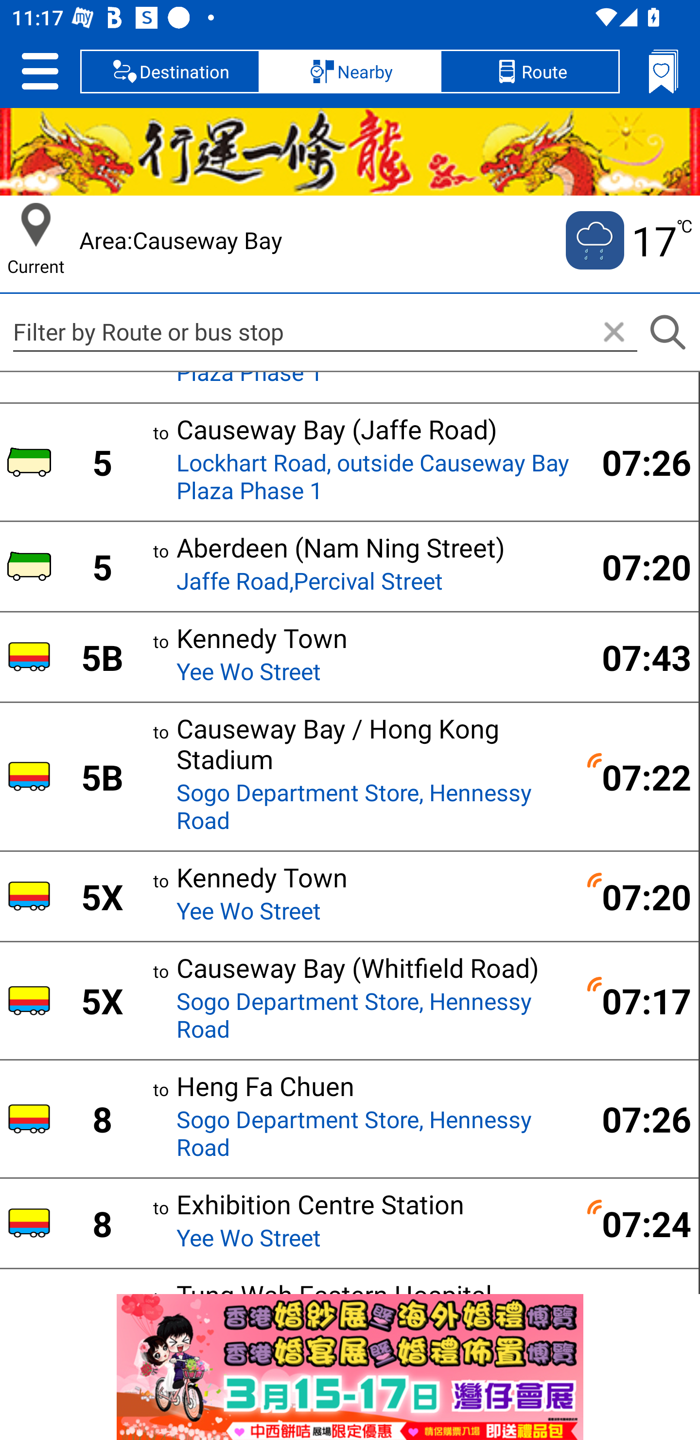  I want to click on 07:43, so click(636, 657).